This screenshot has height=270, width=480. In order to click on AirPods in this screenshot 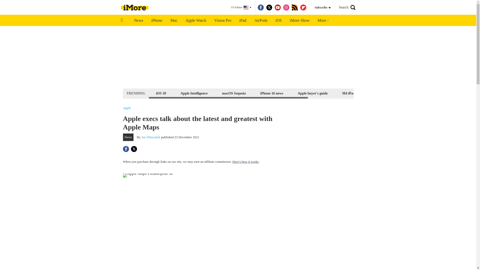, I will do `click(261, 20)`.